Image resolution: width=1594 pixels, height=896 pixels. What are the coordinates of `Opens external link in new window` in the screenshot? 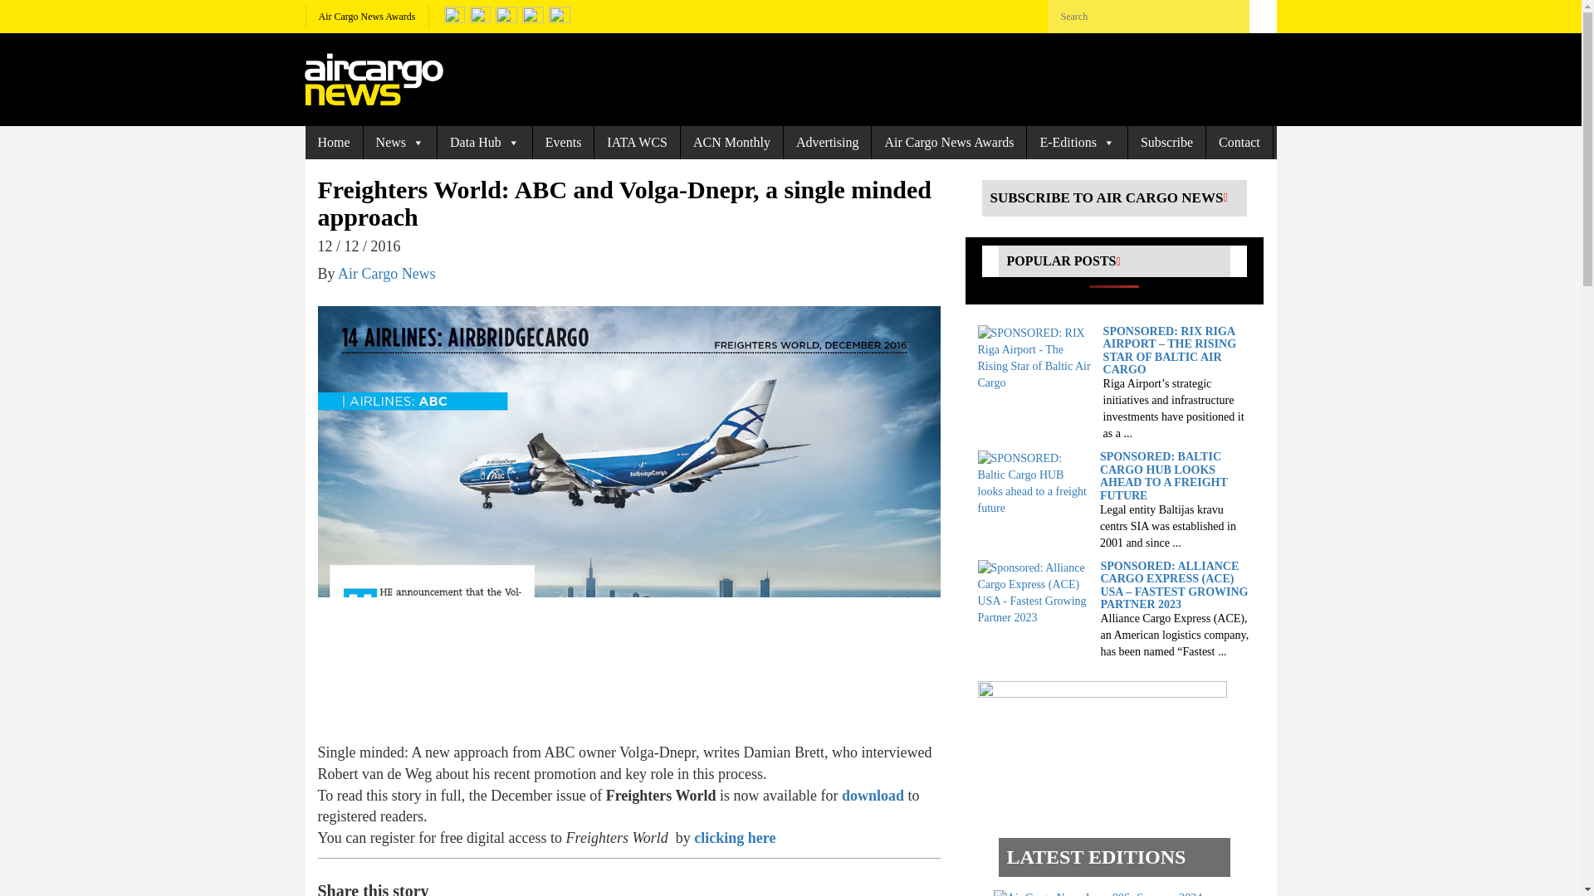 It's located at (875, 795).